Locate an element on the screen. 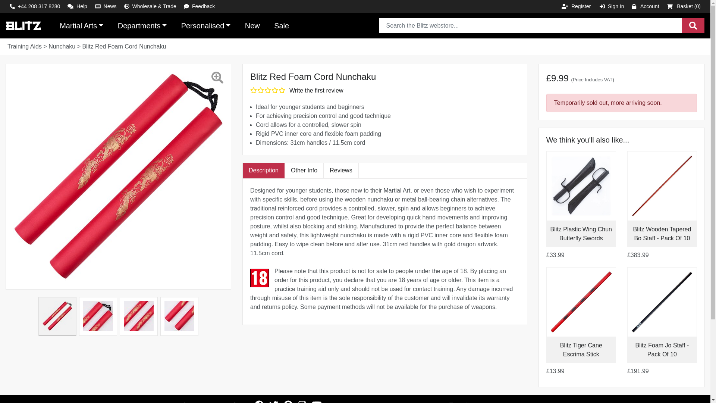 Image resolution: width=716 pixels, height=403 pixels. Blitz Red Foam Cord Nunchaku - Detail 2 is located at coordinates (138, 316).